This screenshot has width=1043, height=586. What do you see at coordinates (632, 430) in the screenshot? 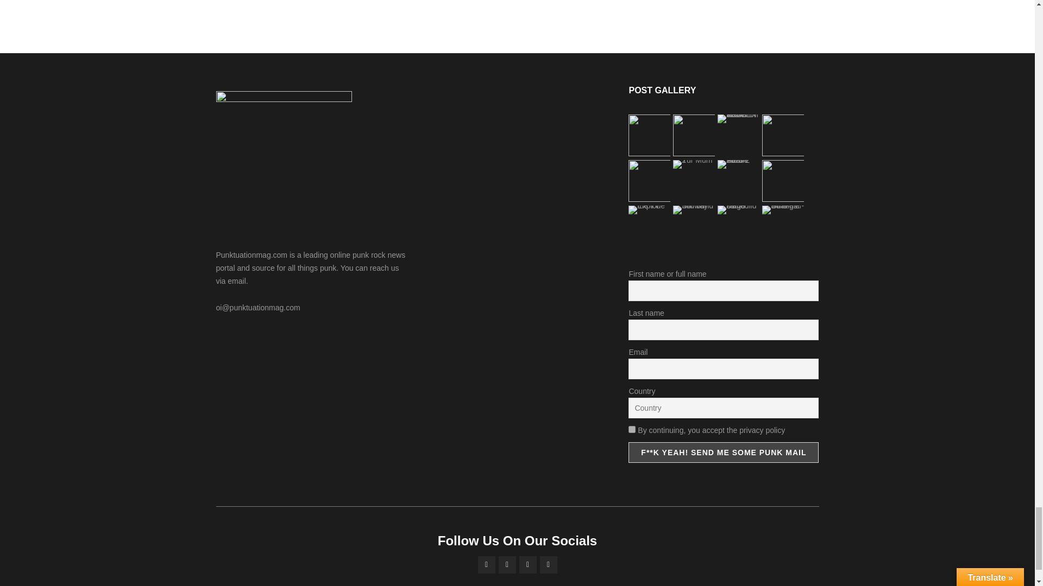
I see `on` at bounding box center [632, 430].